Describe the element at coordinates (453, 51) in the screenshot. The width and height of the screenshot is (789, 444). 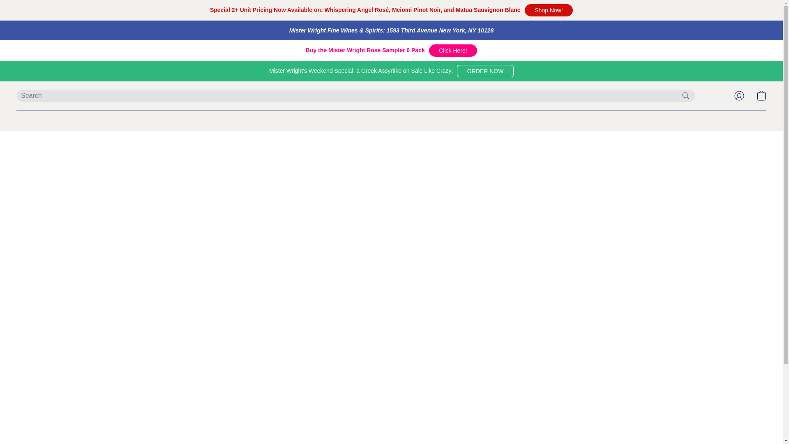
I see `Click Here!` at that location.